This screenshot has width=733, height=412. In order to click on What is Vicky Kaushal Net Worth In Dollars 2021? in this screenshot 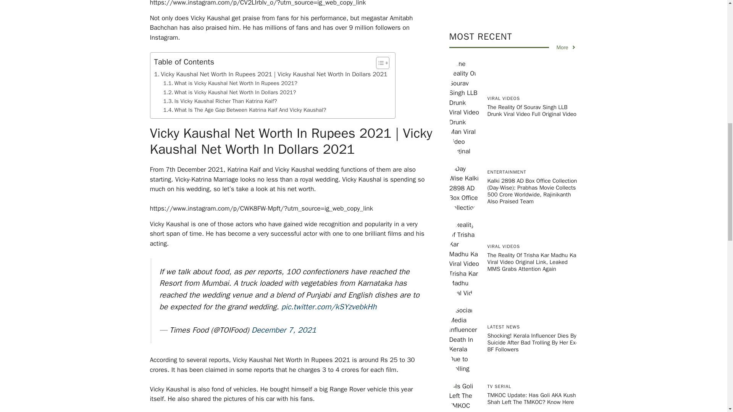, I will do `click(230, 92)`.